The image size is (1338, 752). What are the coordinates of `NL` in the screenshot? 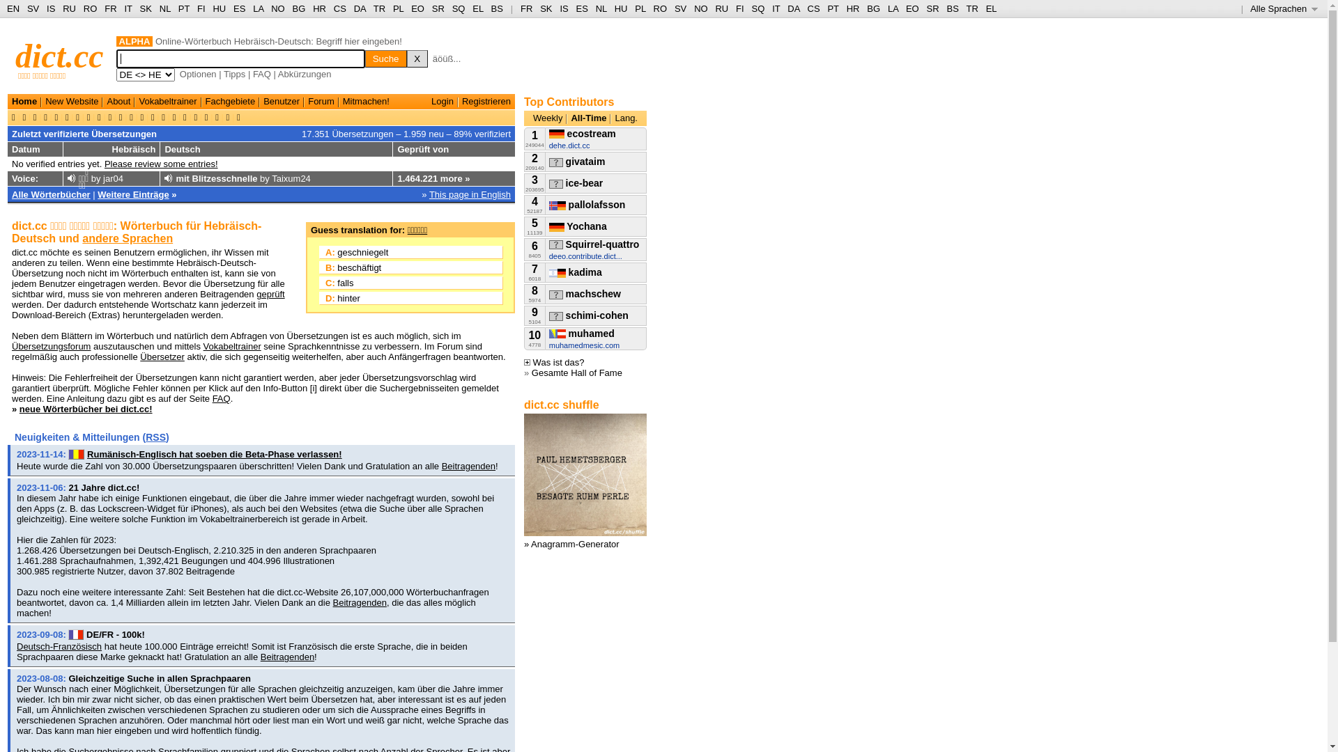 It's located at (164, 8).